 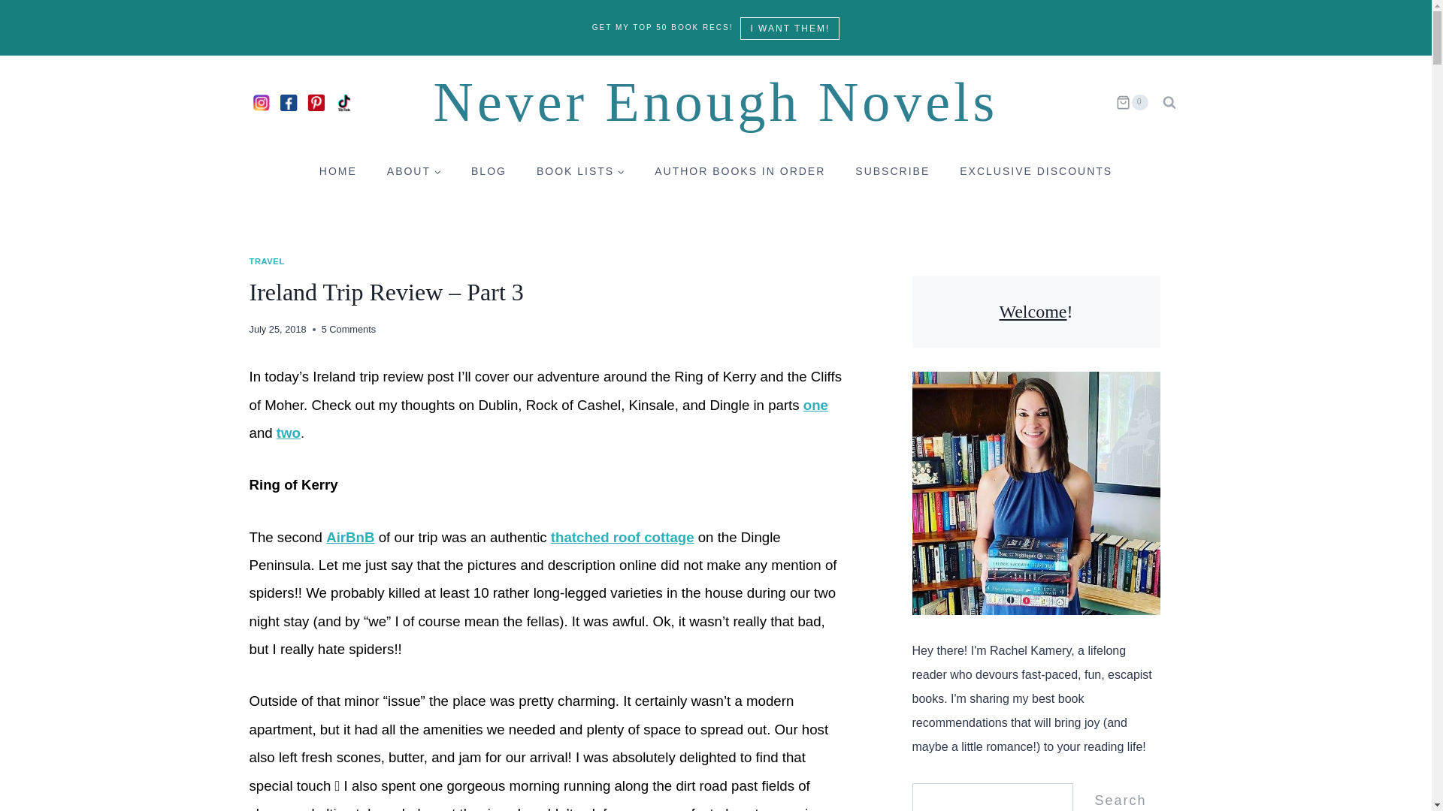 I want to click on one, so click(x=816, y=405).